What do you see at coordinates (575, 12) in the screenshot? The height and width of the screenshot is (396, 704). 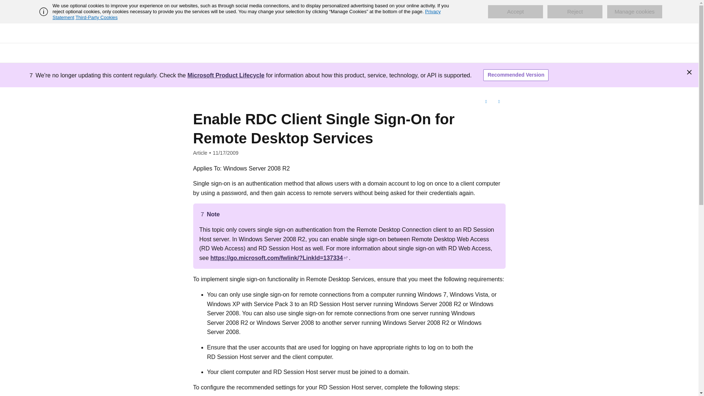 I see `Reject` at bounding box center [575, 12].